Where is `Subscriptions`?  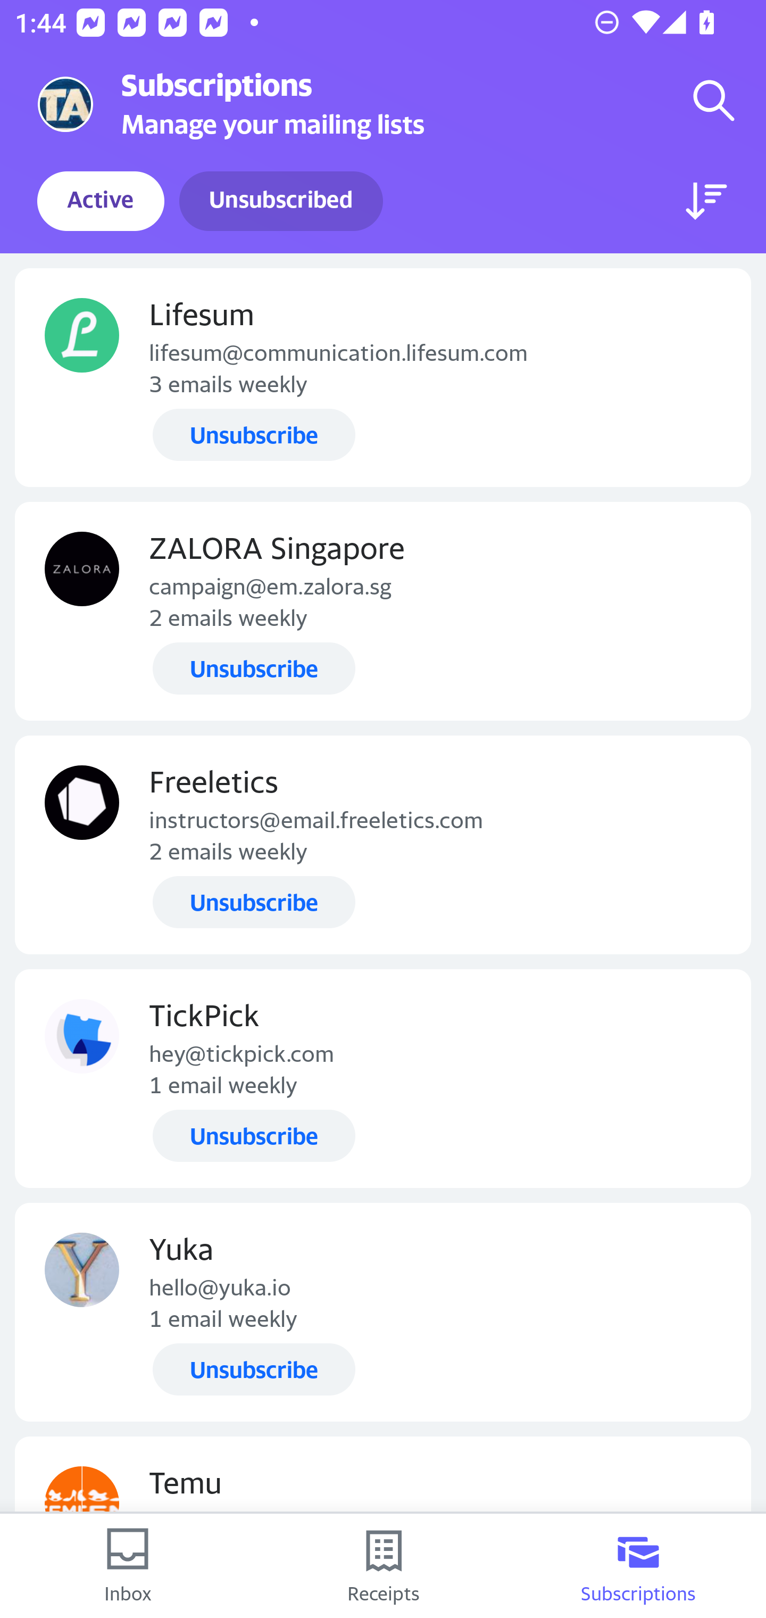
Subscriptions is located at coordinates (638, 1566).